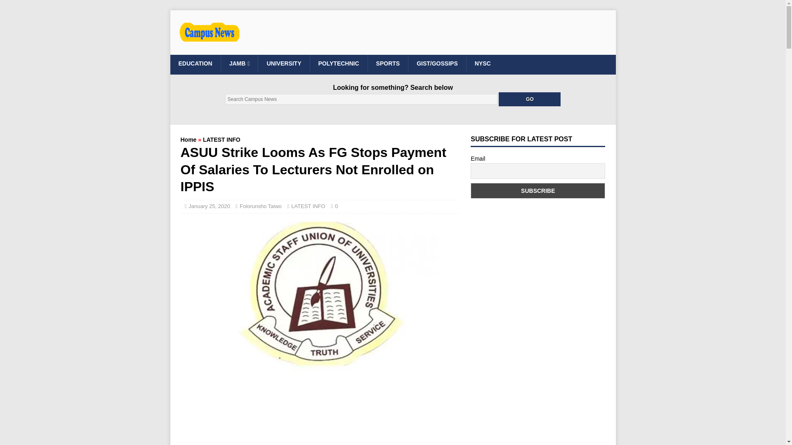 This screenshot has height=445, width=792. Describe the element at coordinates (195, 63) in the screenshot. I see `EDUCATION` at that location.